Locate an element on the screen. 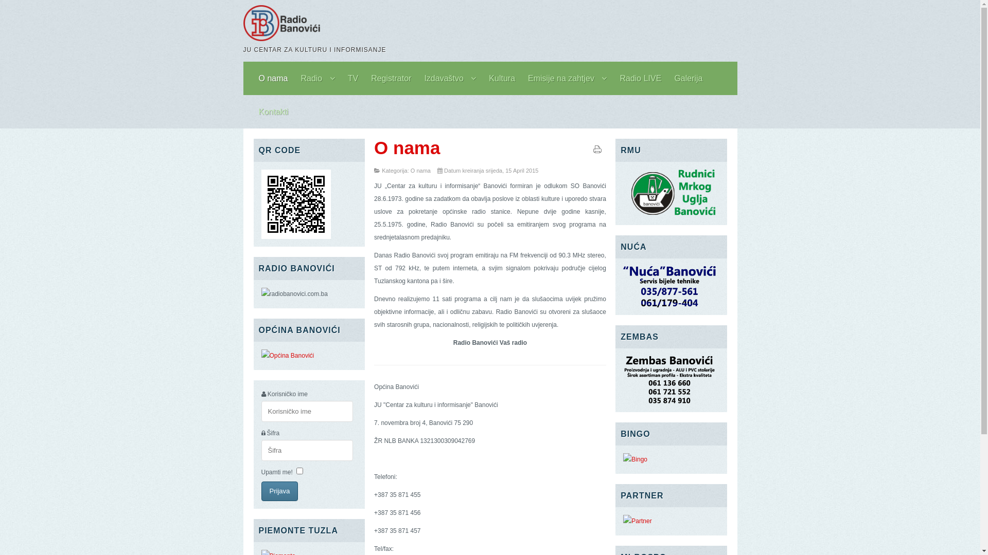  O nama is located at coordinates (273, 78).